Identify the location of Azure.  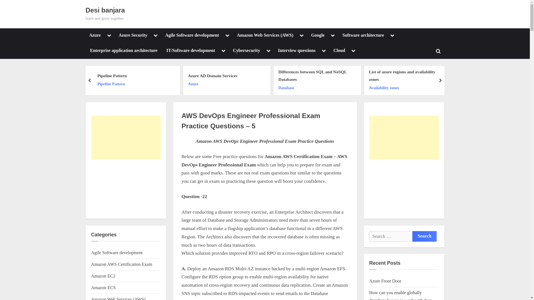
(95, 36).